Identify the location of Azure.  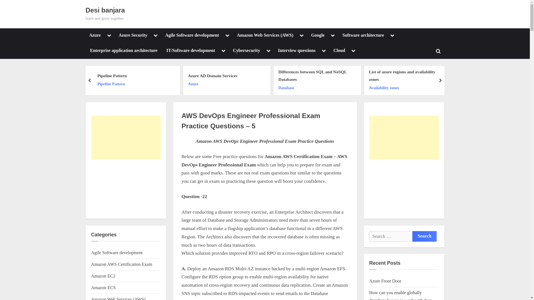
(95, 36).